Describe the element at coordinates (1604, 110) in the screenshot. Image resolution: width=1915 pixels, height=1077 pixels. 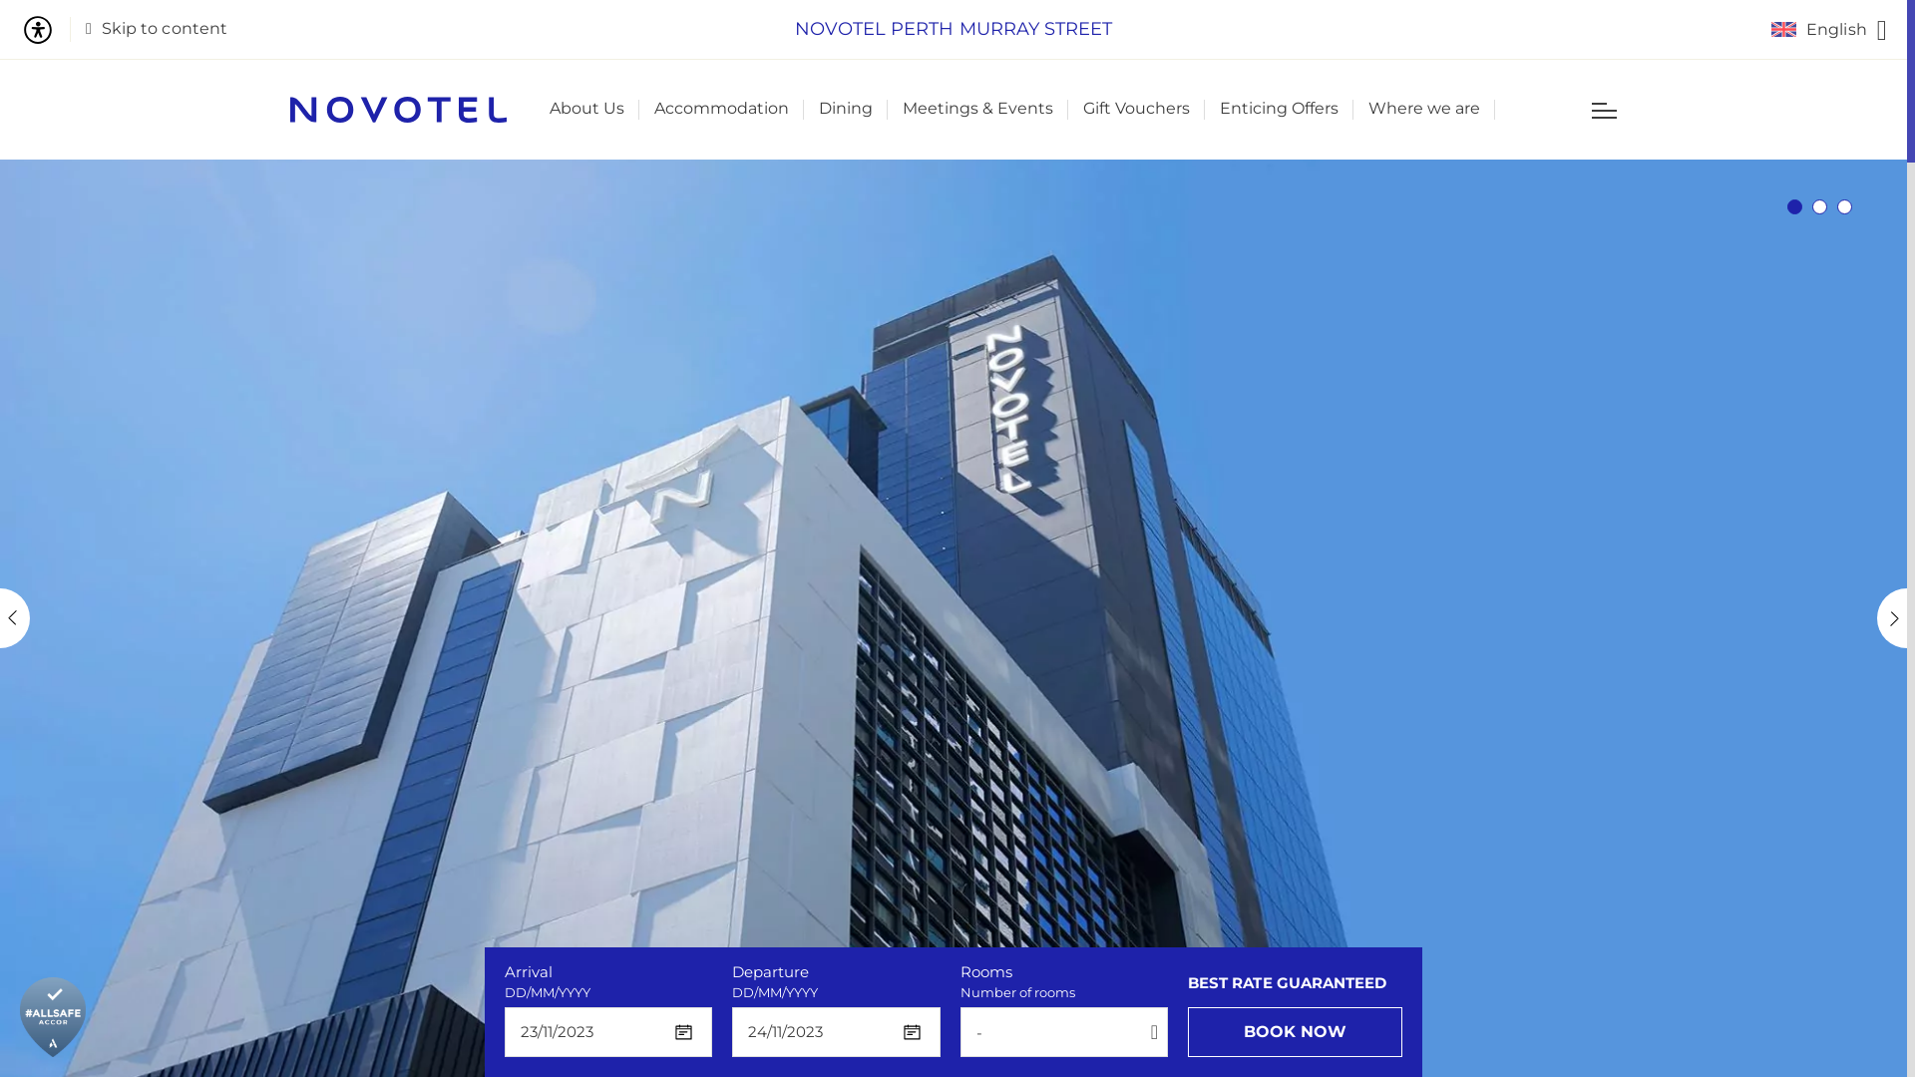
I see `Open main navigation menu` at that location.